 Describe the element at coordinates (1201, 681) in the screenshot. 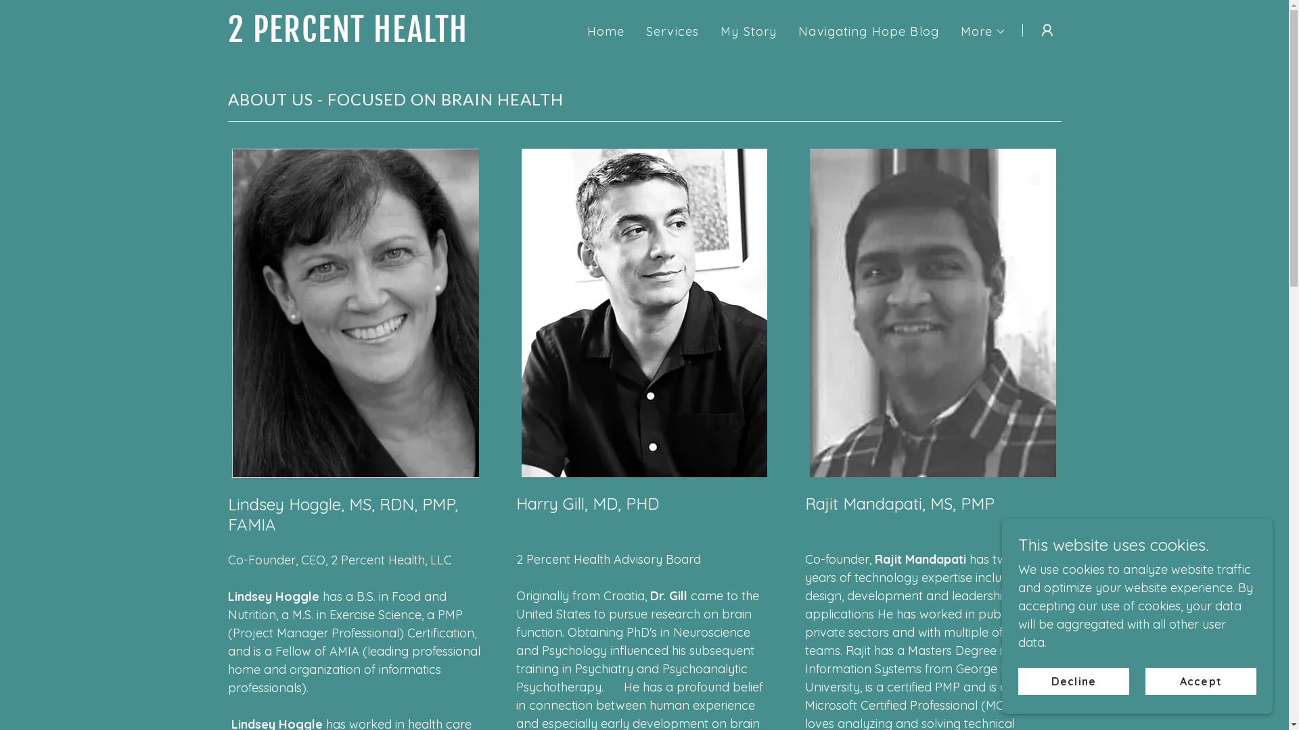

I see `Accept` at that location.